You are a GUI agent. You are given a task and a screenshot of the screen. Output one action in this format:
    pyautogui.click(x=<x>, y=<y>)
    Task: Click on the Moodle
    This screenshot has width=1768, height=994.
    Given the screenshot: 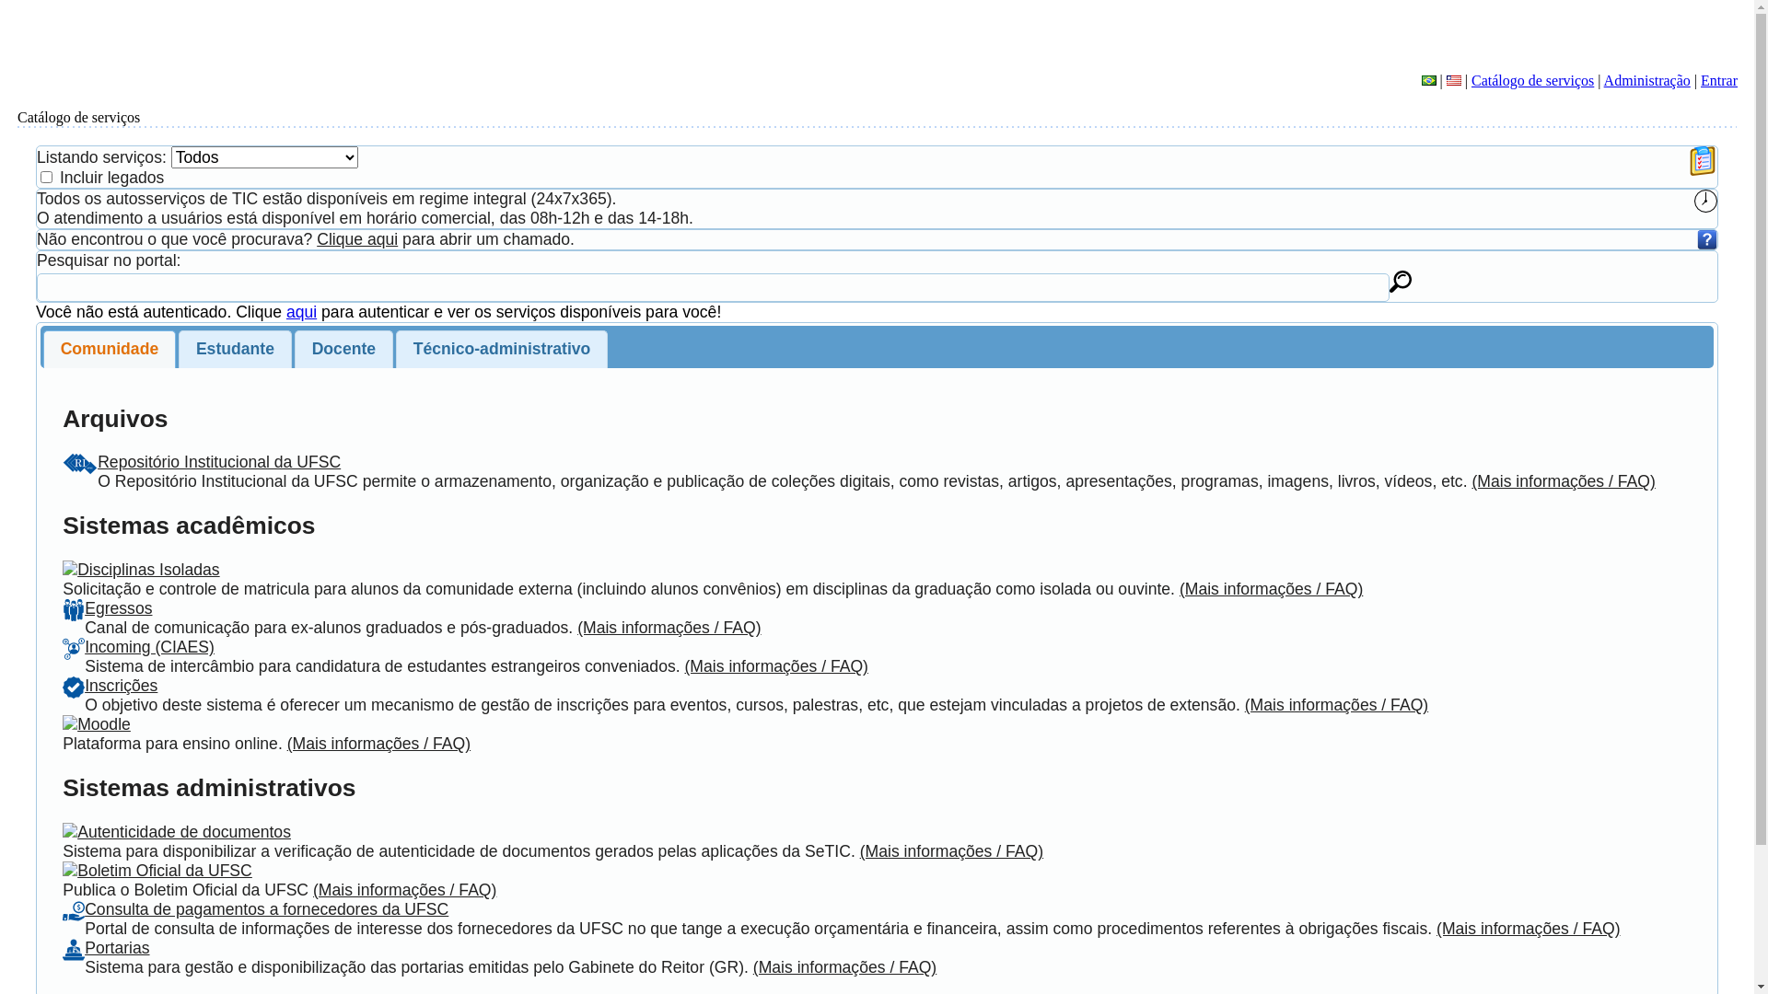 What is the action you would take?
    pyautogui.click(x=104, y=724)
    